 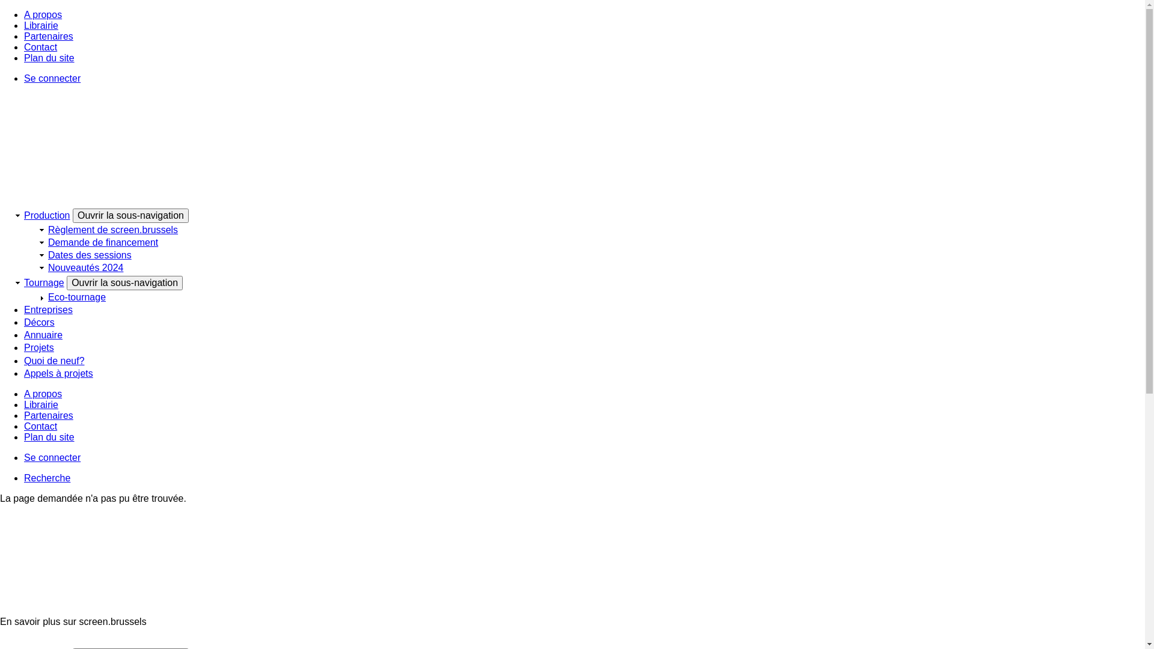 What do you see at coordinates (41, 427) in the screenshot?
I see `Contact` at bounding box center [41, 427].